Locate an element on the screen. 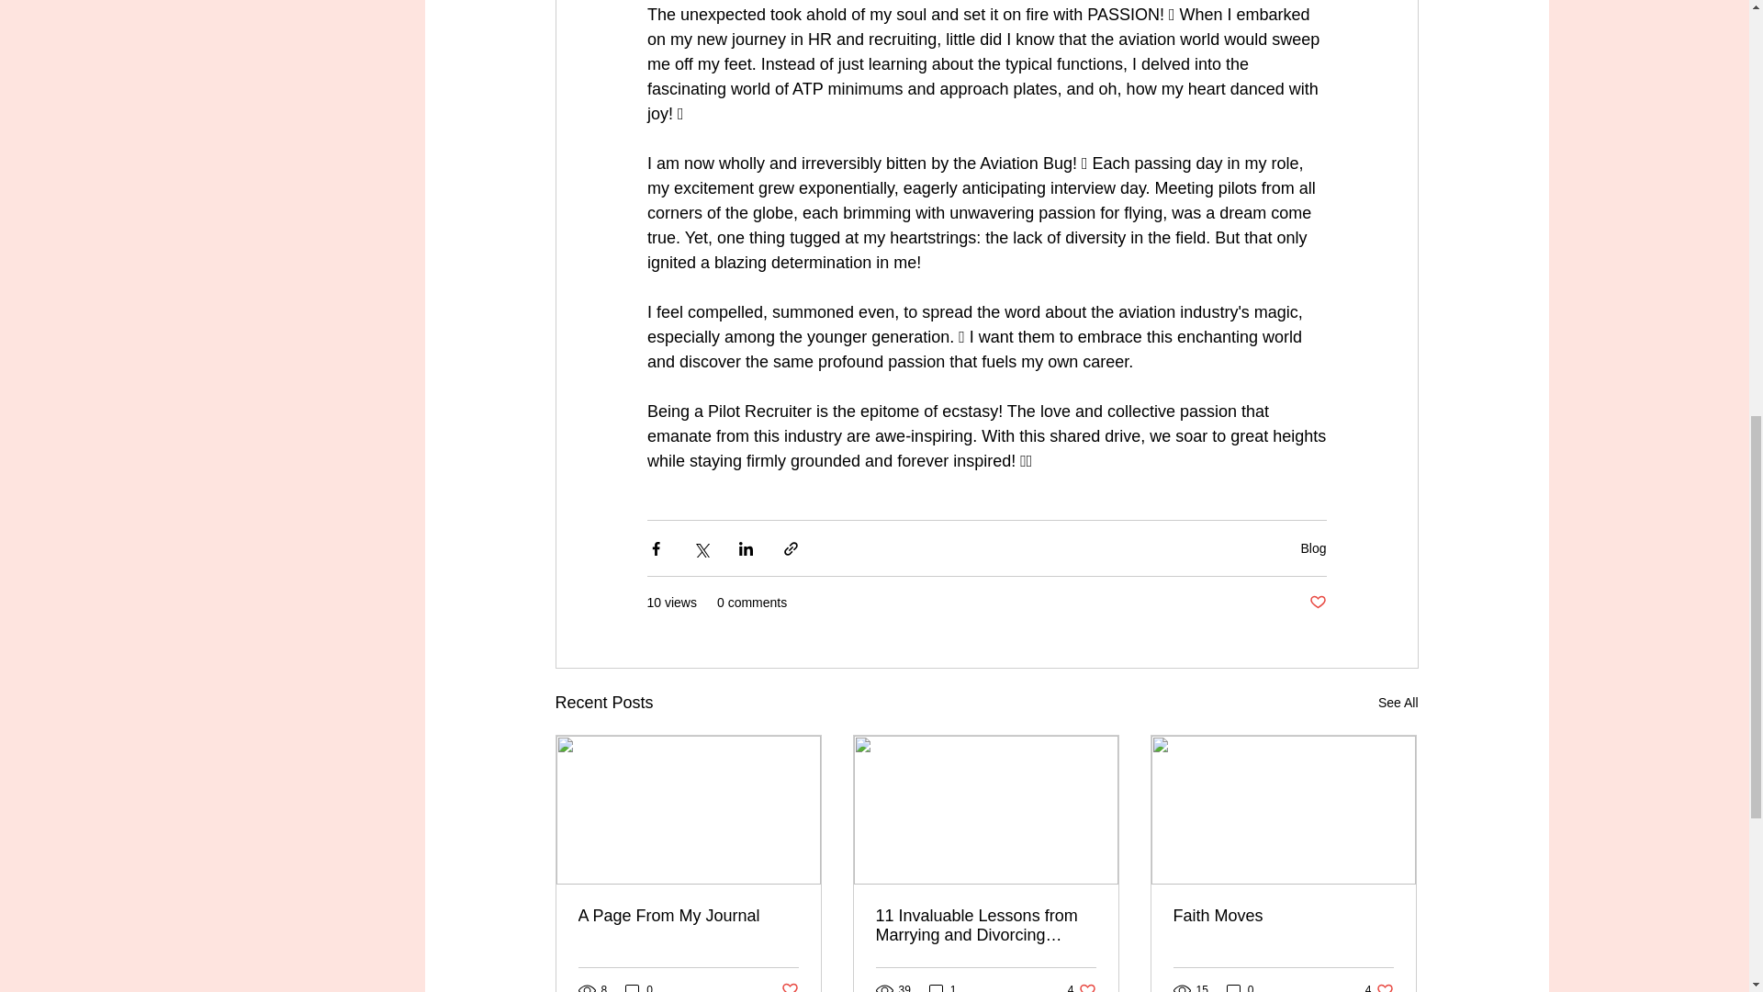 The image size is (1763, 992). Post not marked as liked is located at coordinates (942, 986).